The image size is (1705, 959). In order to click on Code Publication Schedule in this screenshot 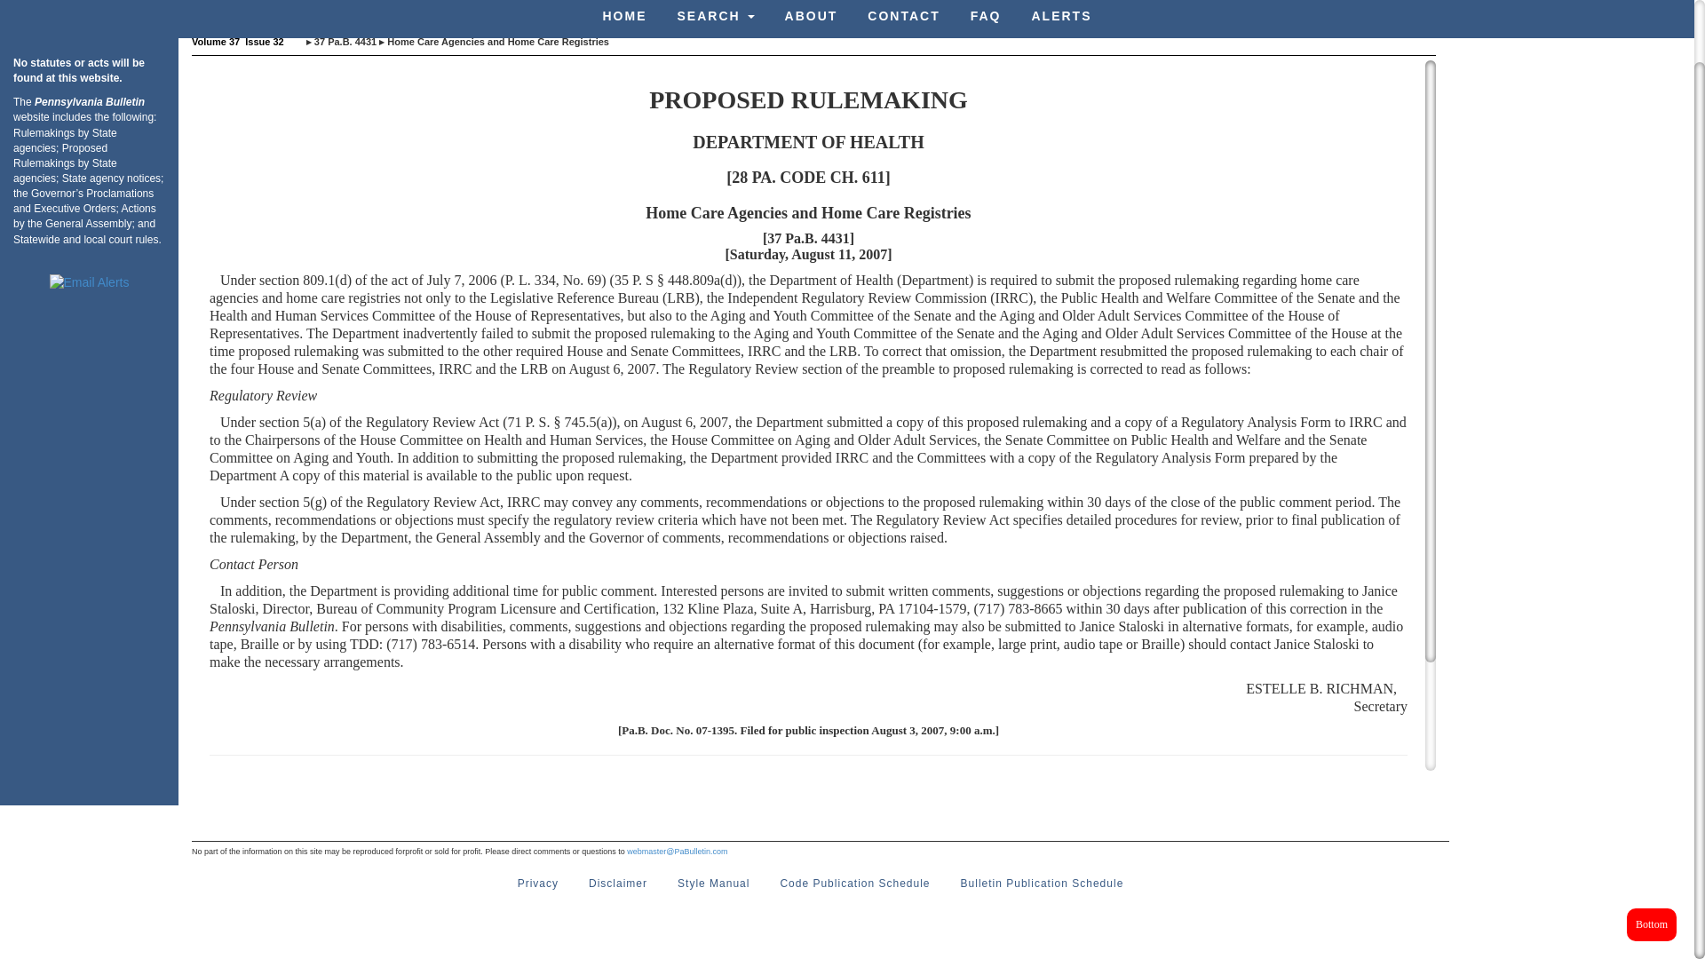, I will do `click(854, 884)`.